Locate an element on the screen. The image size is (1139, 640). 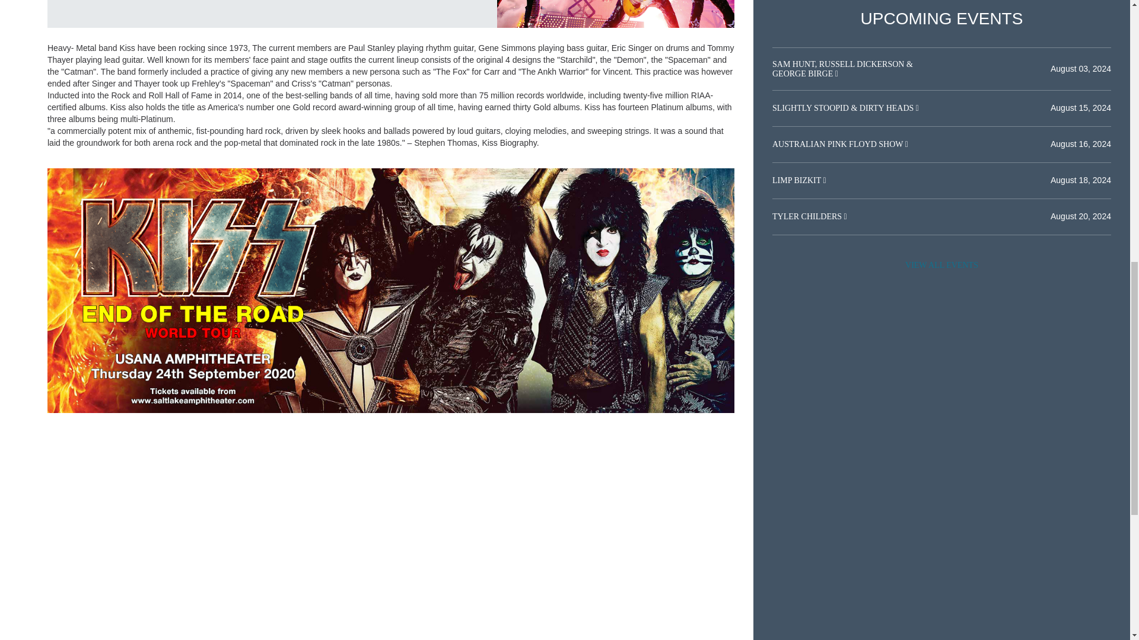
VIEW ALL EVENTS is located at coordinates (941, 265).